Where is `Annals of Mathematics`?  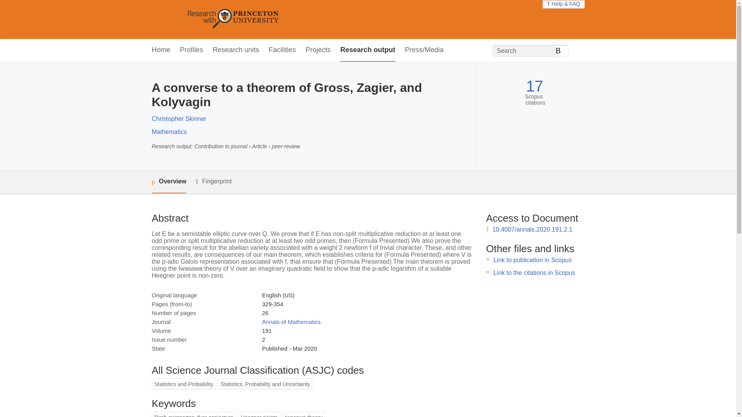 Annals of Mathematics is located at coordinates (291, 322).